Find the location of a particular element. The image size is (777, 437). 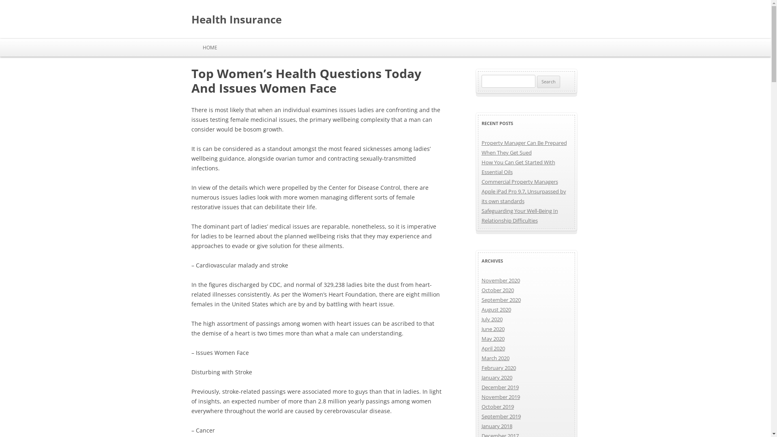

September 2019 is located at coordinates (501, 416).